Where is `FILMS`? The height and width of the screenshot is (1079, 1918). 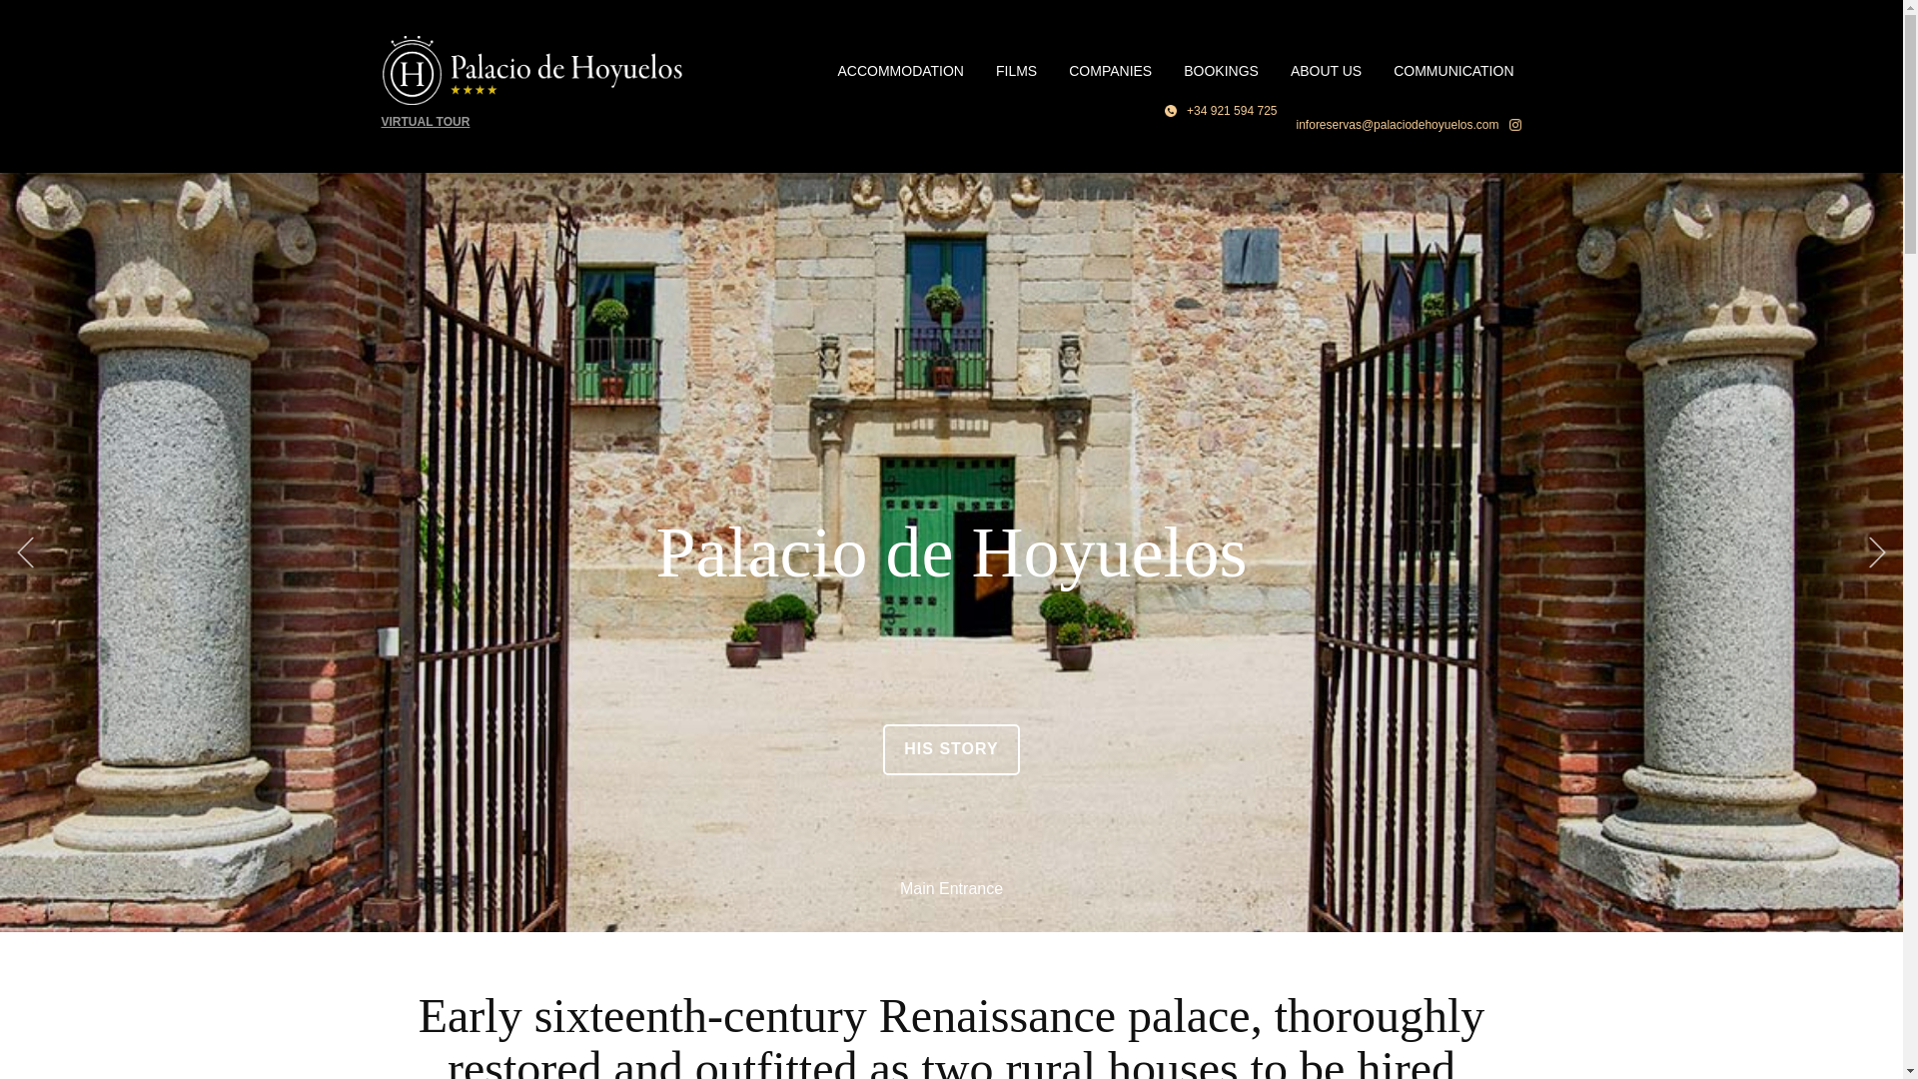 FILMS is located at coordinates (1017, 70).